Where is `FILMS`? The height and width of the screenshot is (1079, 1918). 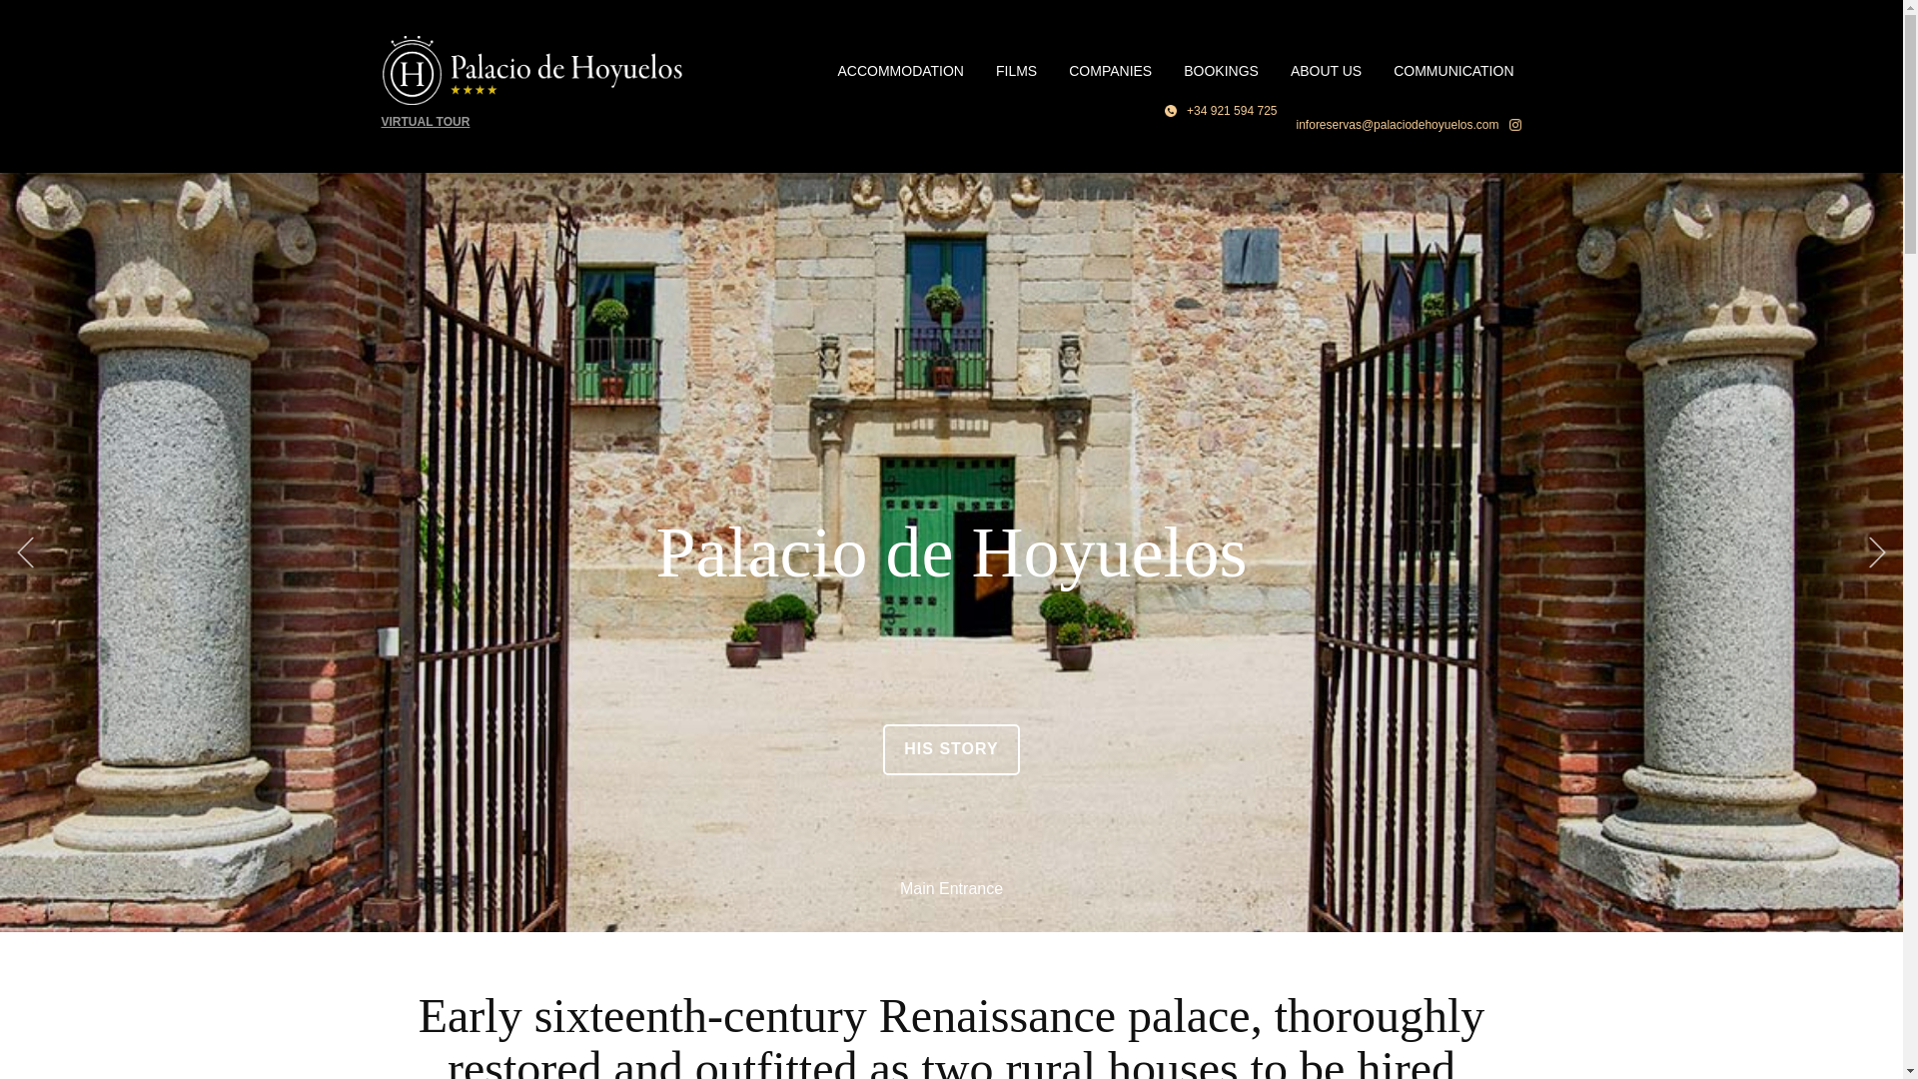 FILMS is located at coordinates (1017, 70).